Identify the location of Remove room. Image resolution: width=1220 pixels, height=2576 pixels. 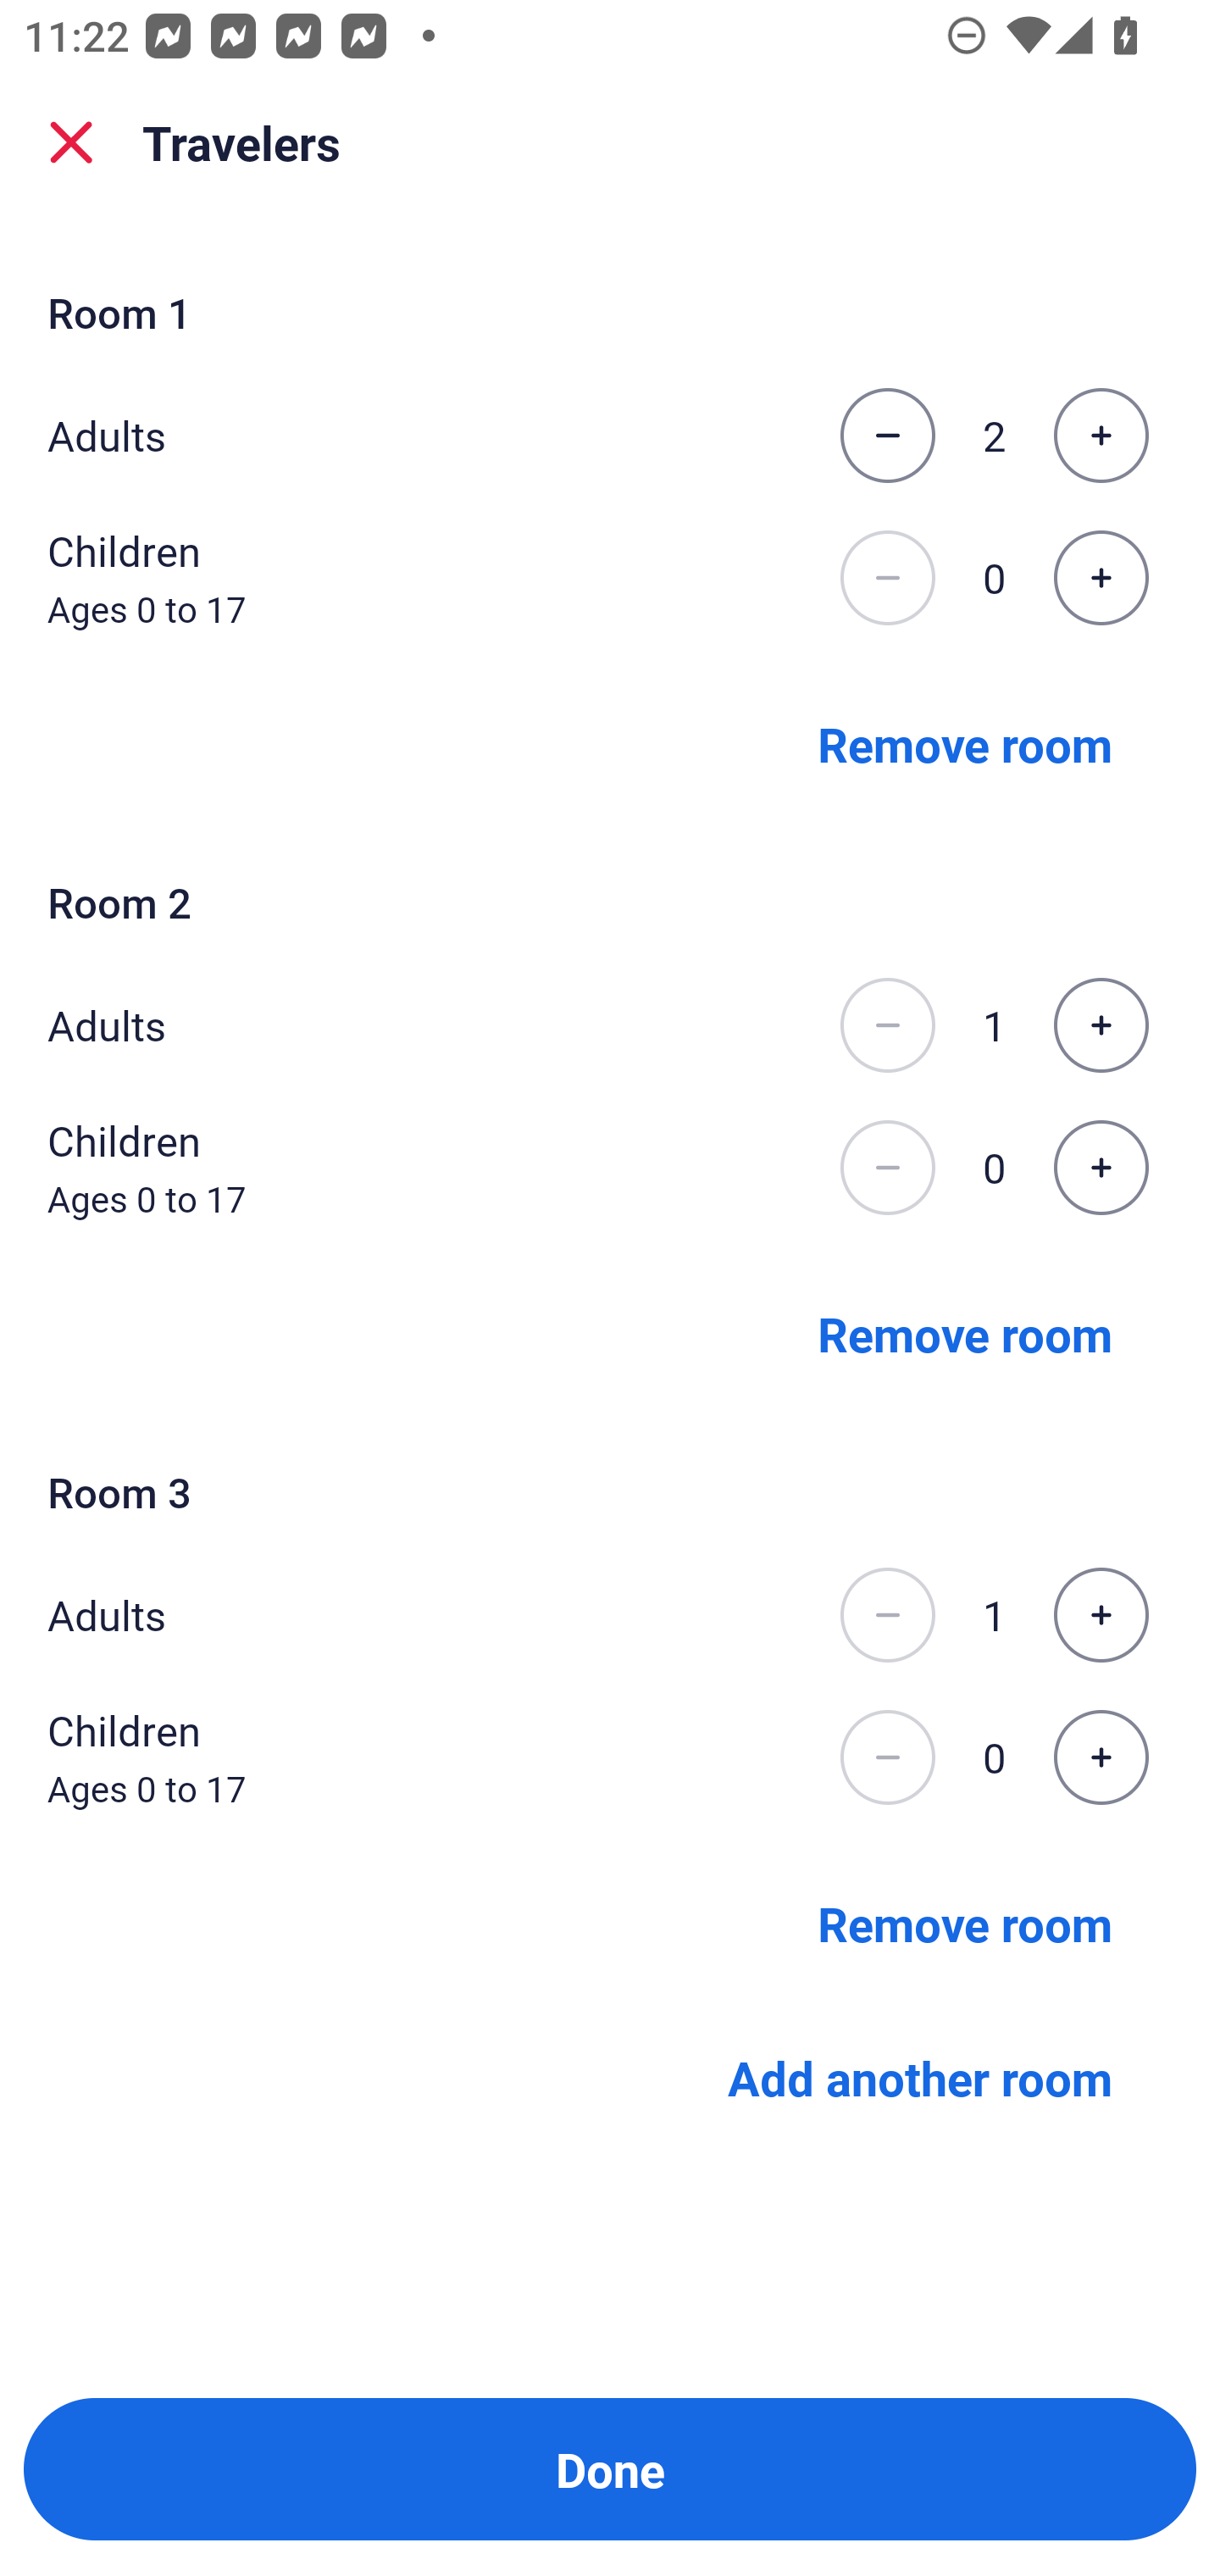
(965, 742).